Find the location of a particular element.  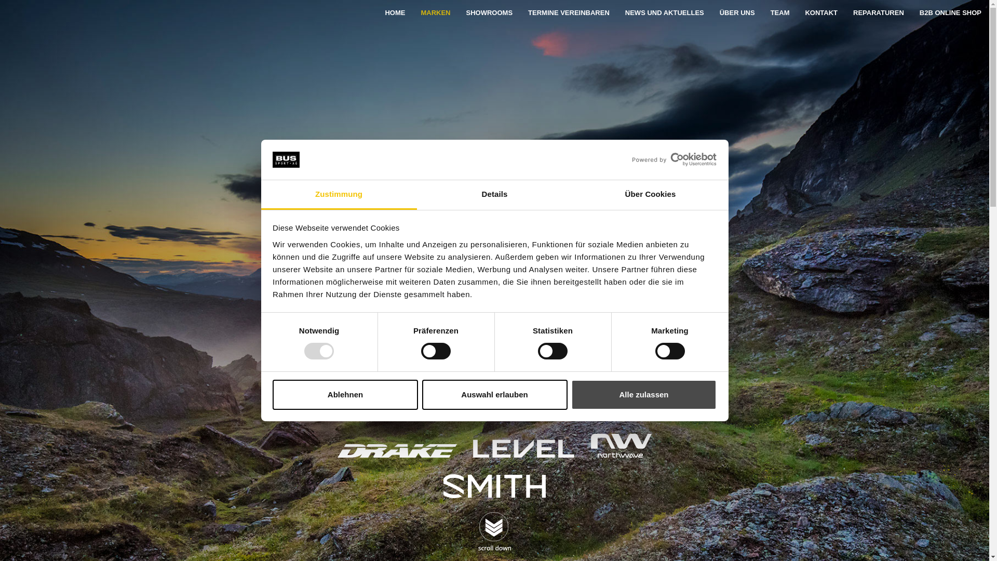

TERMINE VEREINBAREN is located at coordinates (569, 13).